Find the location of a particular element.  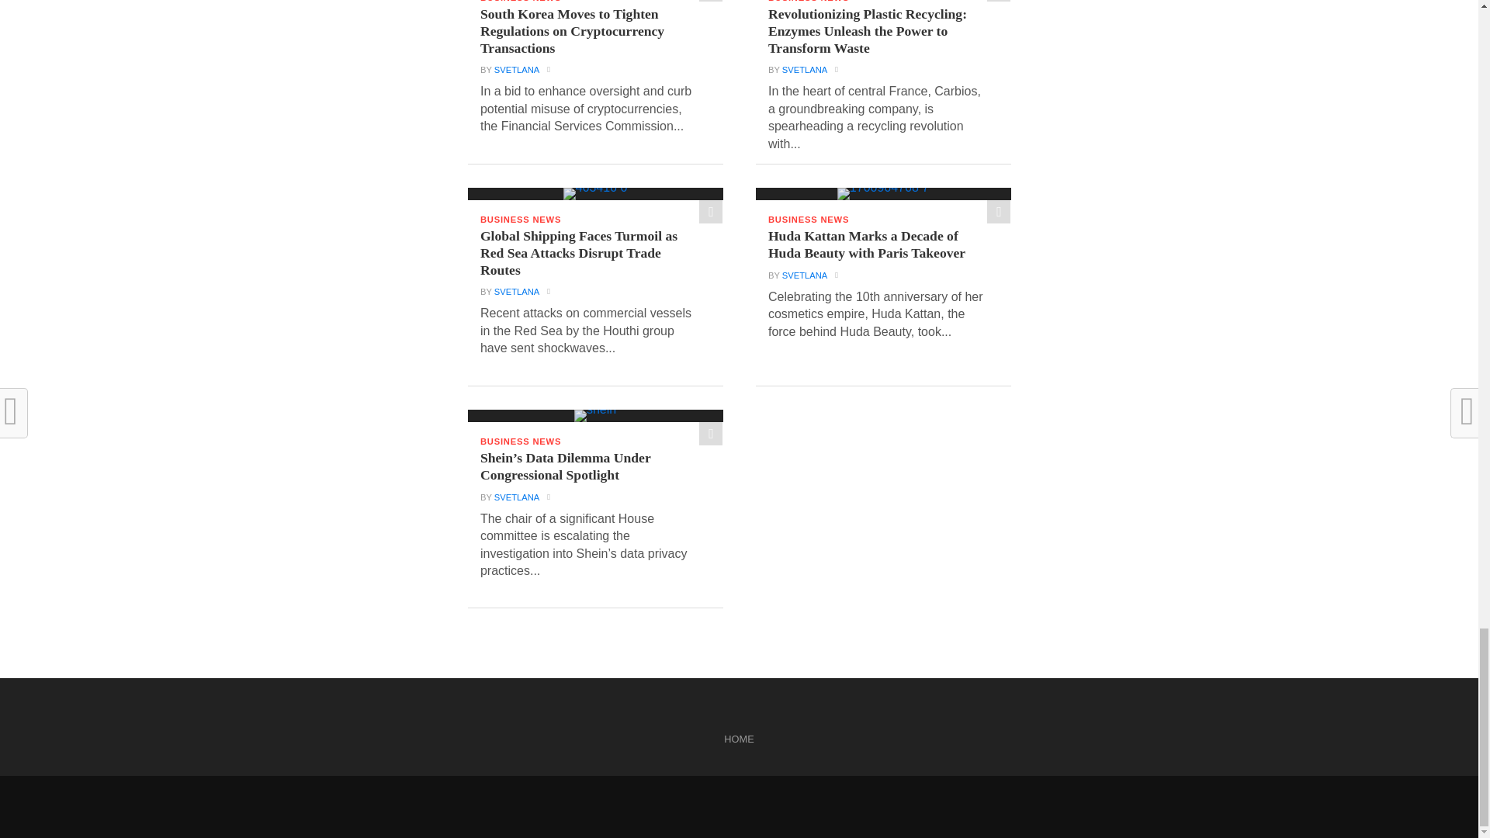

Posts by svetlana is located at coordinates (804, 70).